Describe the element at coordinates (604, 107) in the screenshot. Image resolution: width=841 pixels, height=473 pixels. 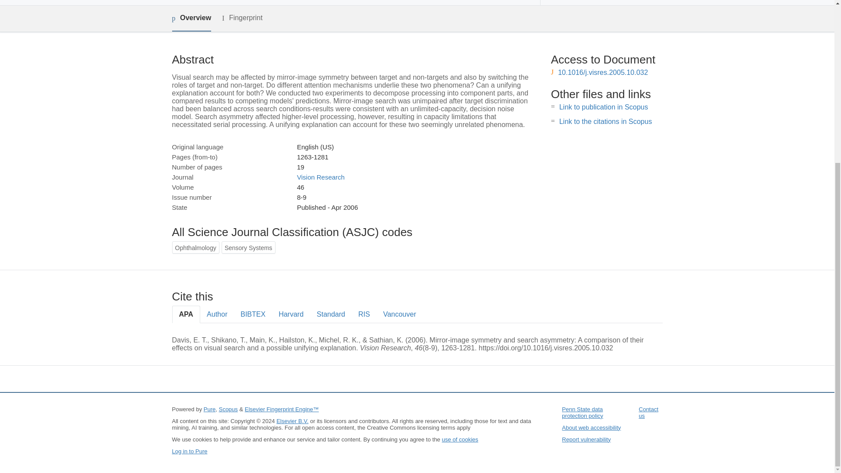
I see `Link to publication in Scopus` at that location.